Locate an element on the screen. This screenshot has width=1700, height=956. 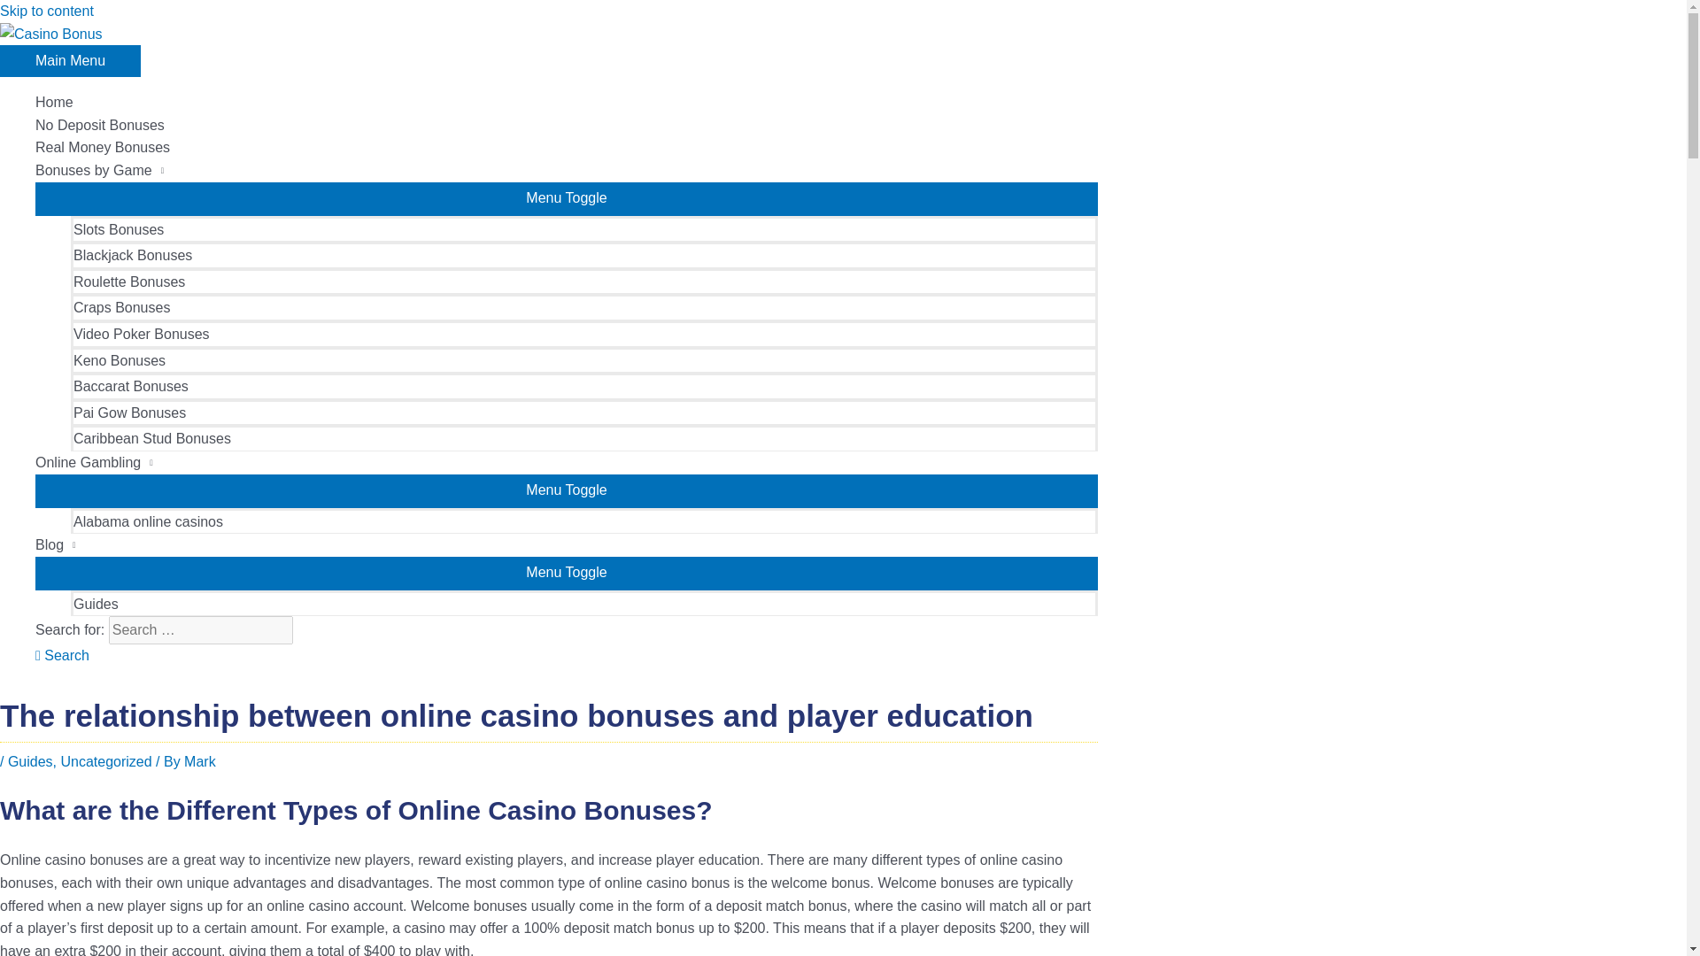
Keno Bonuses is located at coordinates (584, 360).